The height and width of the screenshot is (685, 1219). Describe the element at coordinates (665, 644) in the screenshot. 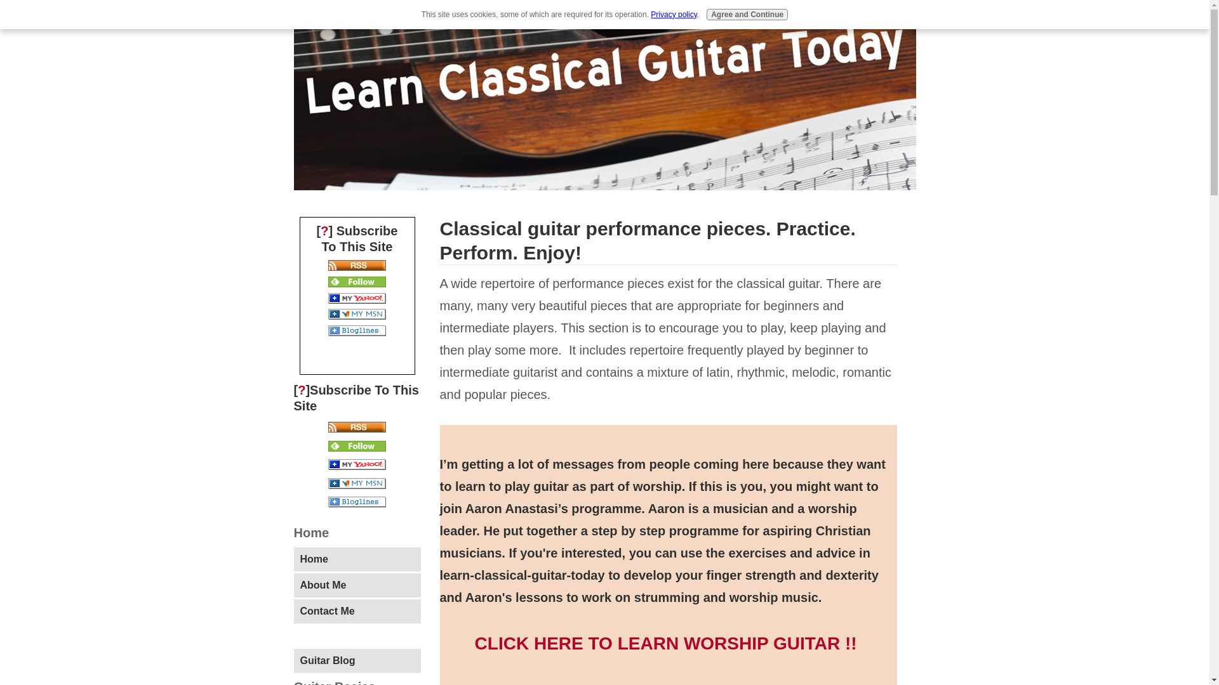

I see `CLICK HERE TO LEARN WORSHIP GUITAR !!` at that location.